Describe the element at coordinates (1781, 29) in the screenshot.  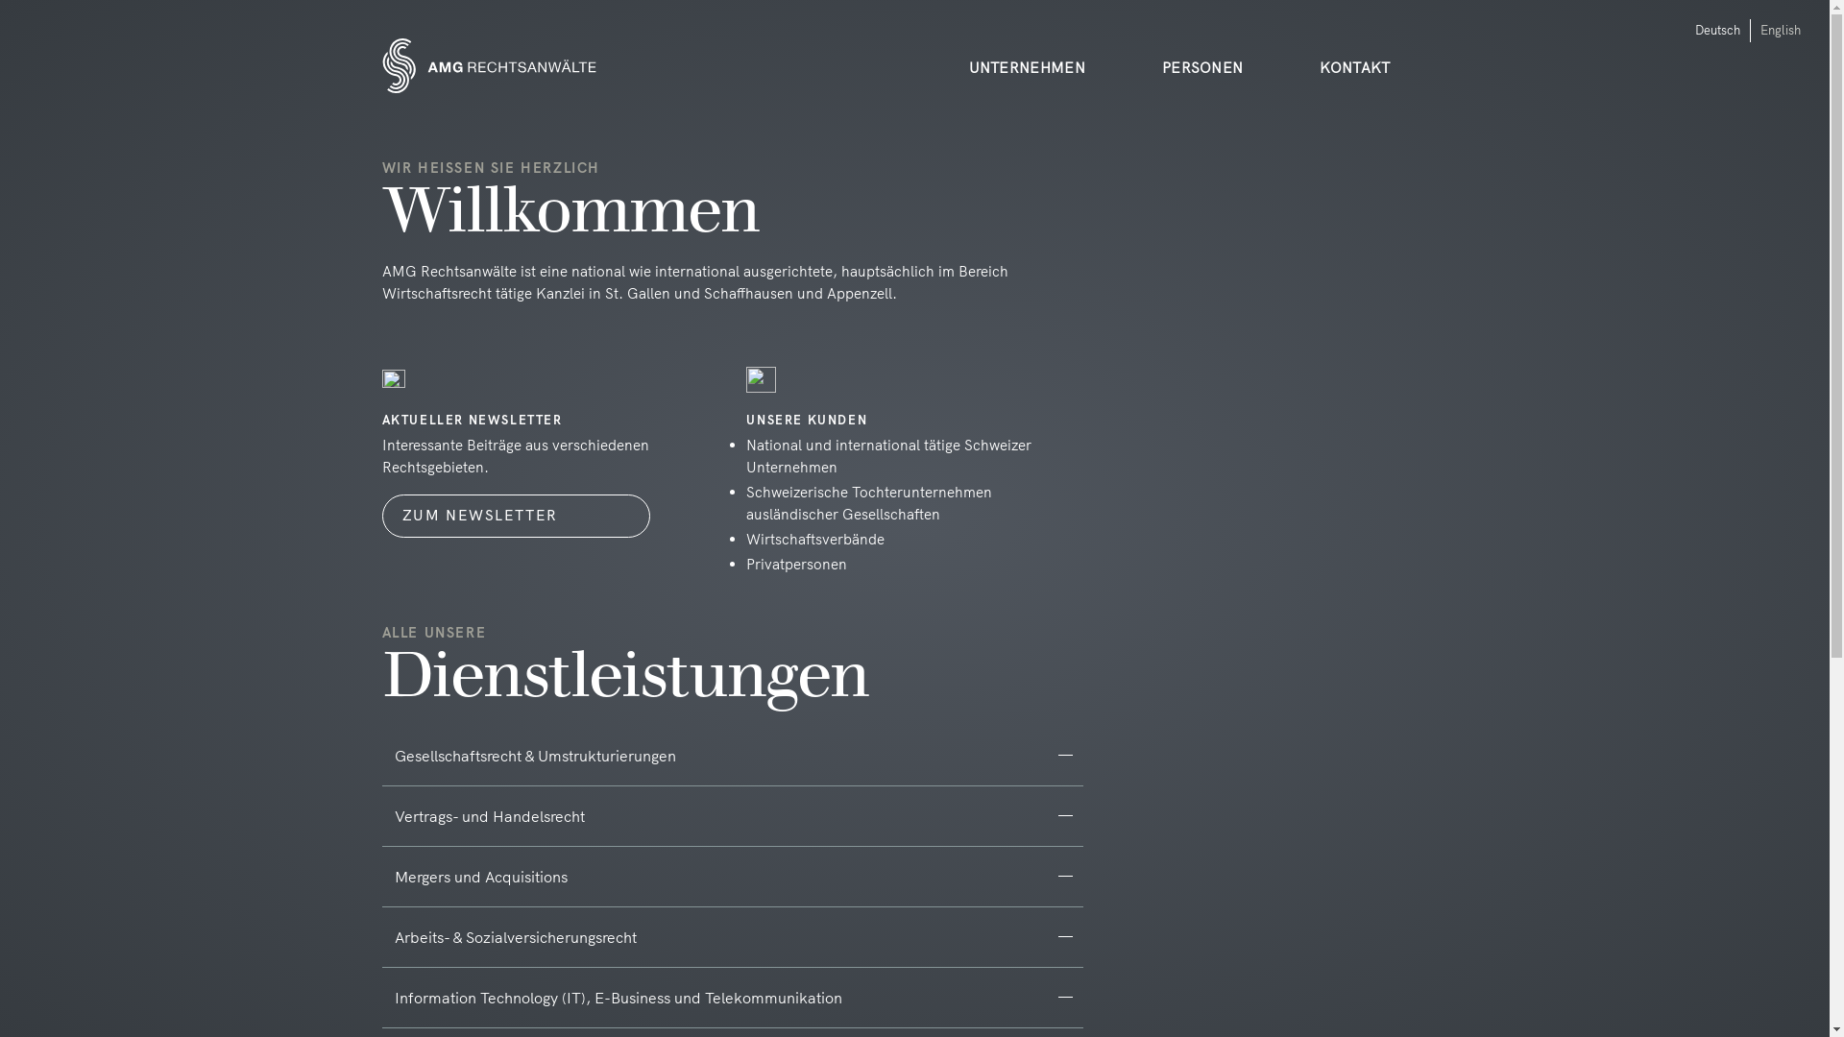
I see `English` at that location.